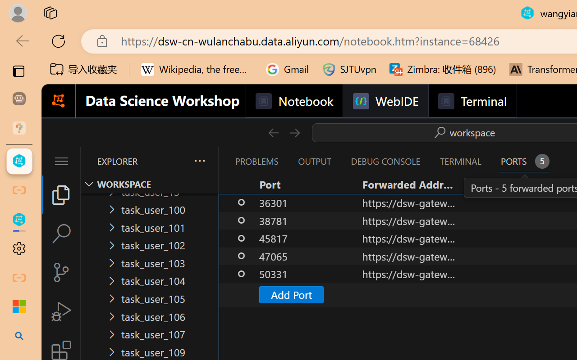 The width and height of the screenshot is (577, 360). Describe the element at coordinates (61, 234) in the screenshot. I see `Search (Ctrl+Shift+F)` at that location.